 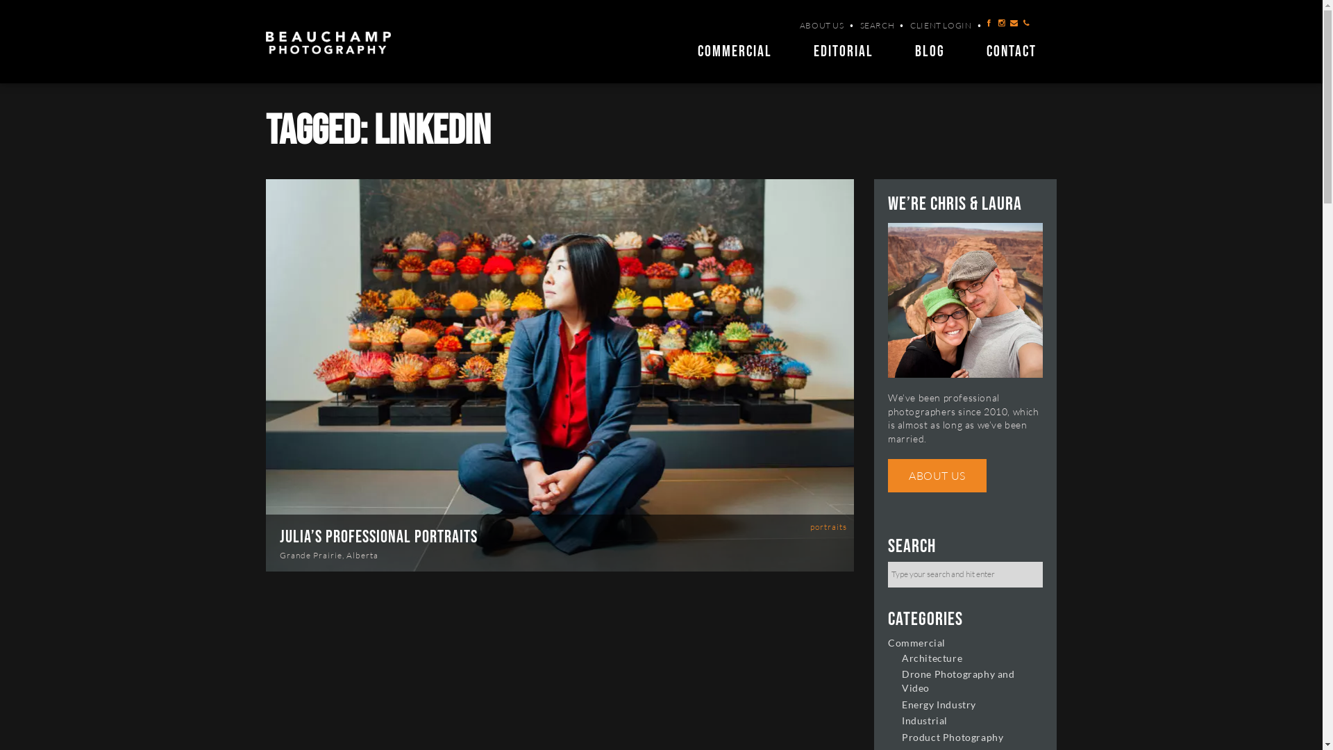 What do you see at coordinates (941, 25) in the screenshot?
I see `CLIENT LOGIN` at bounding box center [941, 25].